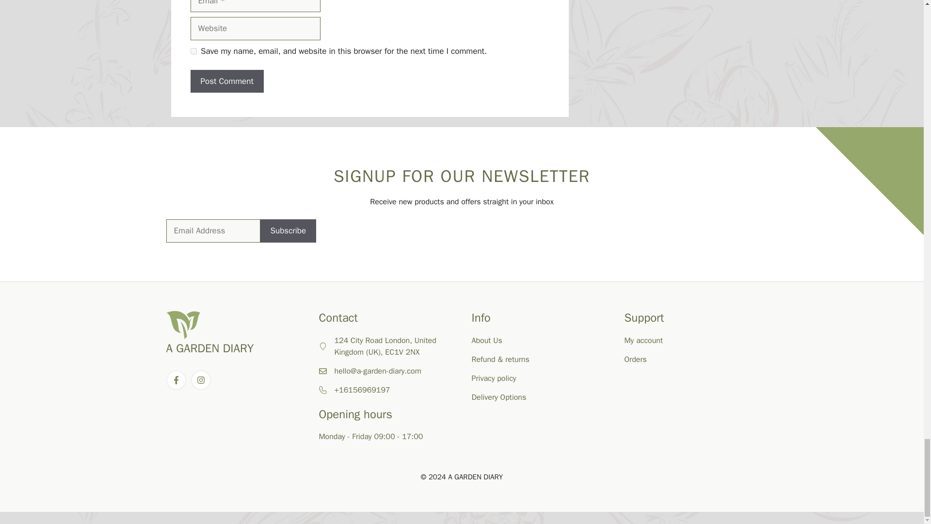  Describe the element at coordinates (486, 341) in the screenshot. I see `About Us` at that location.